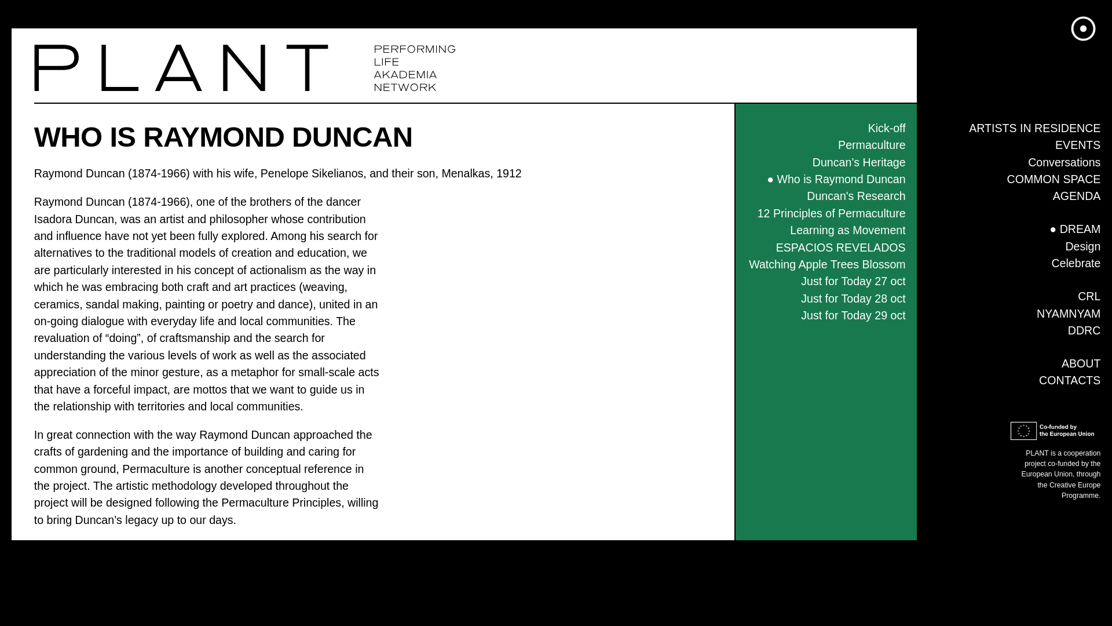 The image size is (1112, 626). Describe the element at coordinates (847, 230) in the screenshot. I see `Learning as Movement` at that location.